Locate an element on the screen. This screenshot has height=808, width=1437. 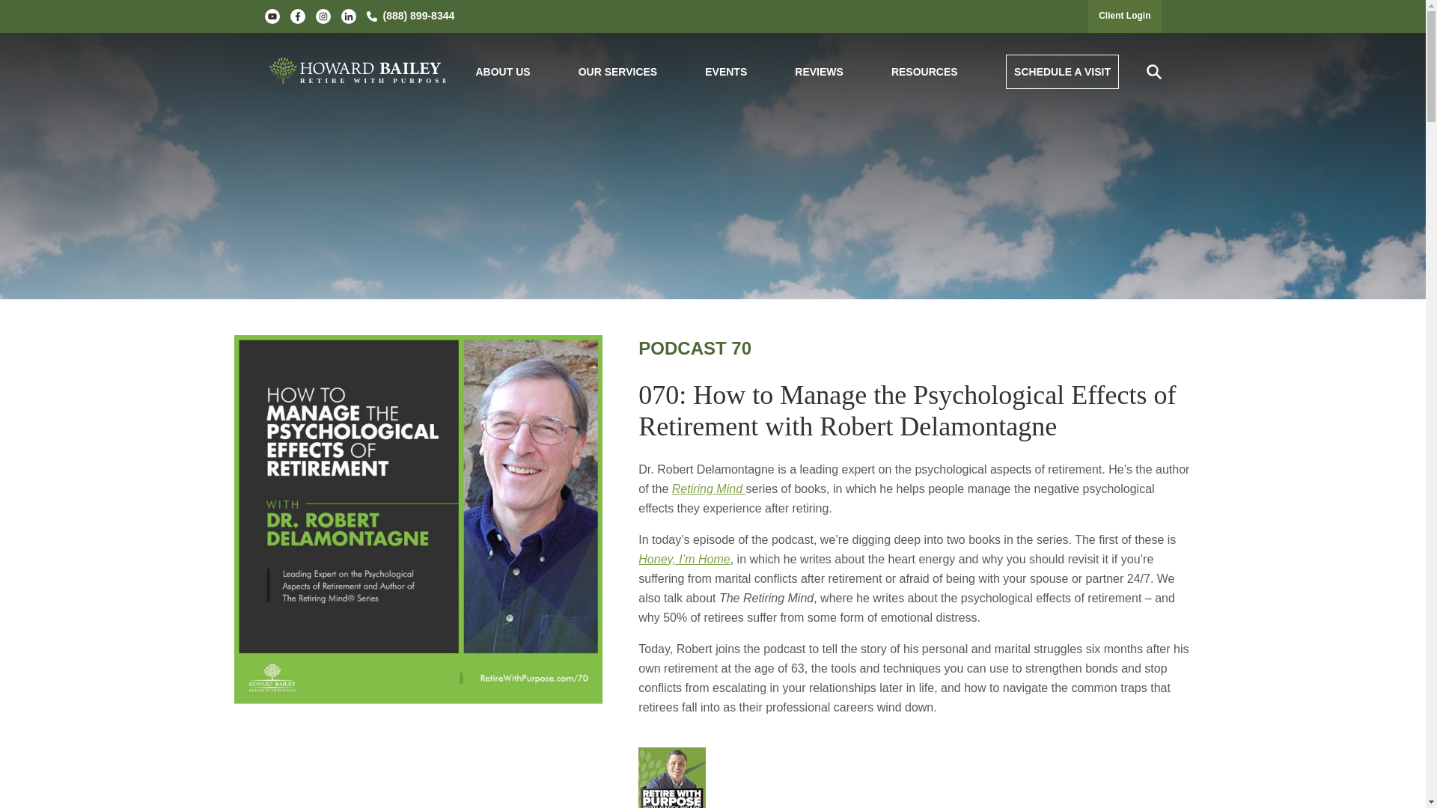
RESOURCES is located at coordinates (924, 72).